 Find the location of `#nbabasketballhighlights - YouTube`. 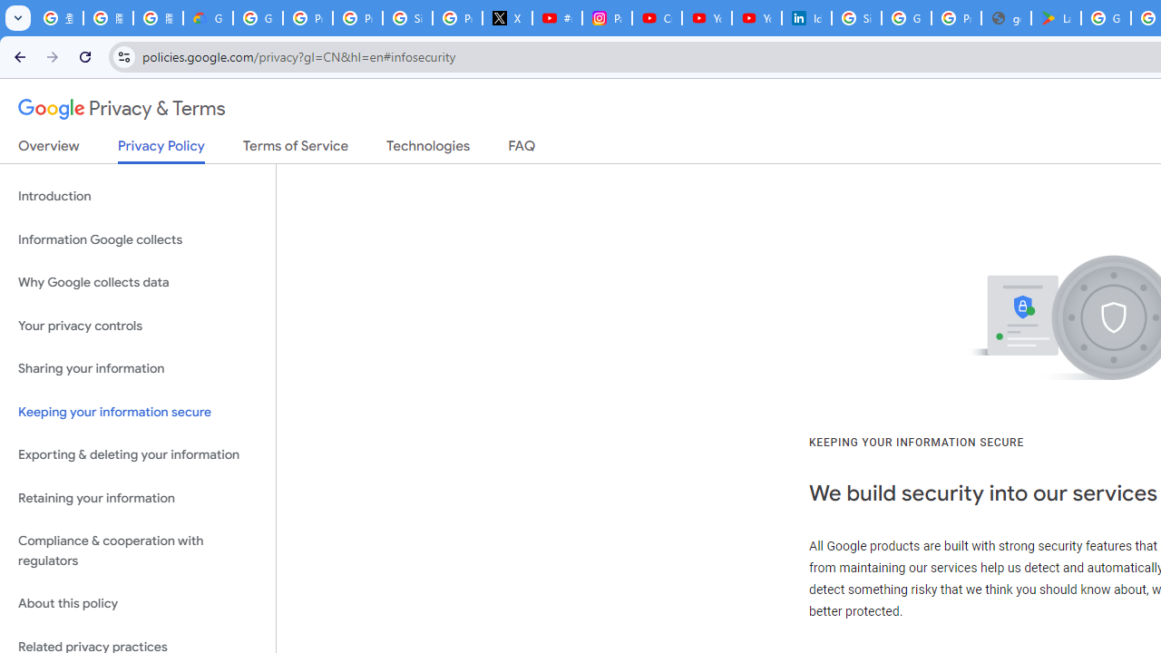

#nbabasketballhighlights - YouTube is located at coordinates (557, 18).